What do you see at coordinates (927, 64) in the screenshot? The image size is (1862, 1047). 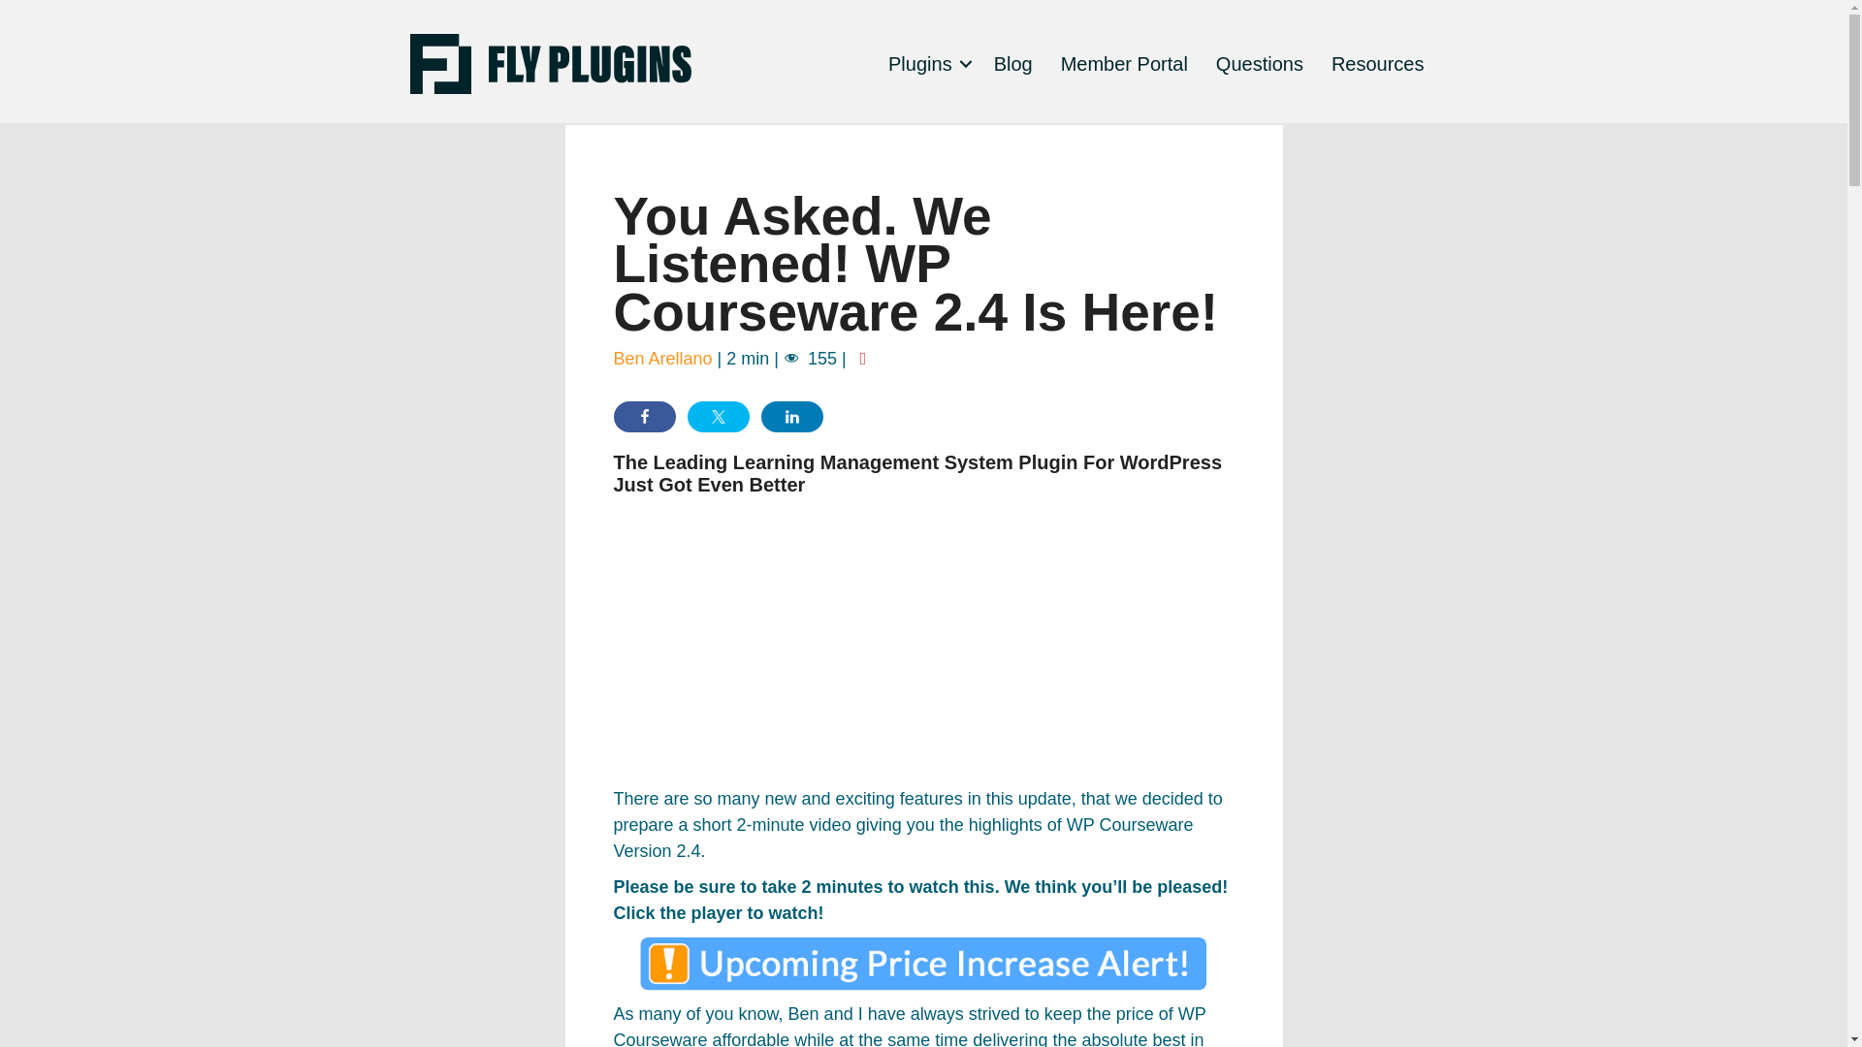 I see `Fly Plugins` at bounding box center [927, 64].